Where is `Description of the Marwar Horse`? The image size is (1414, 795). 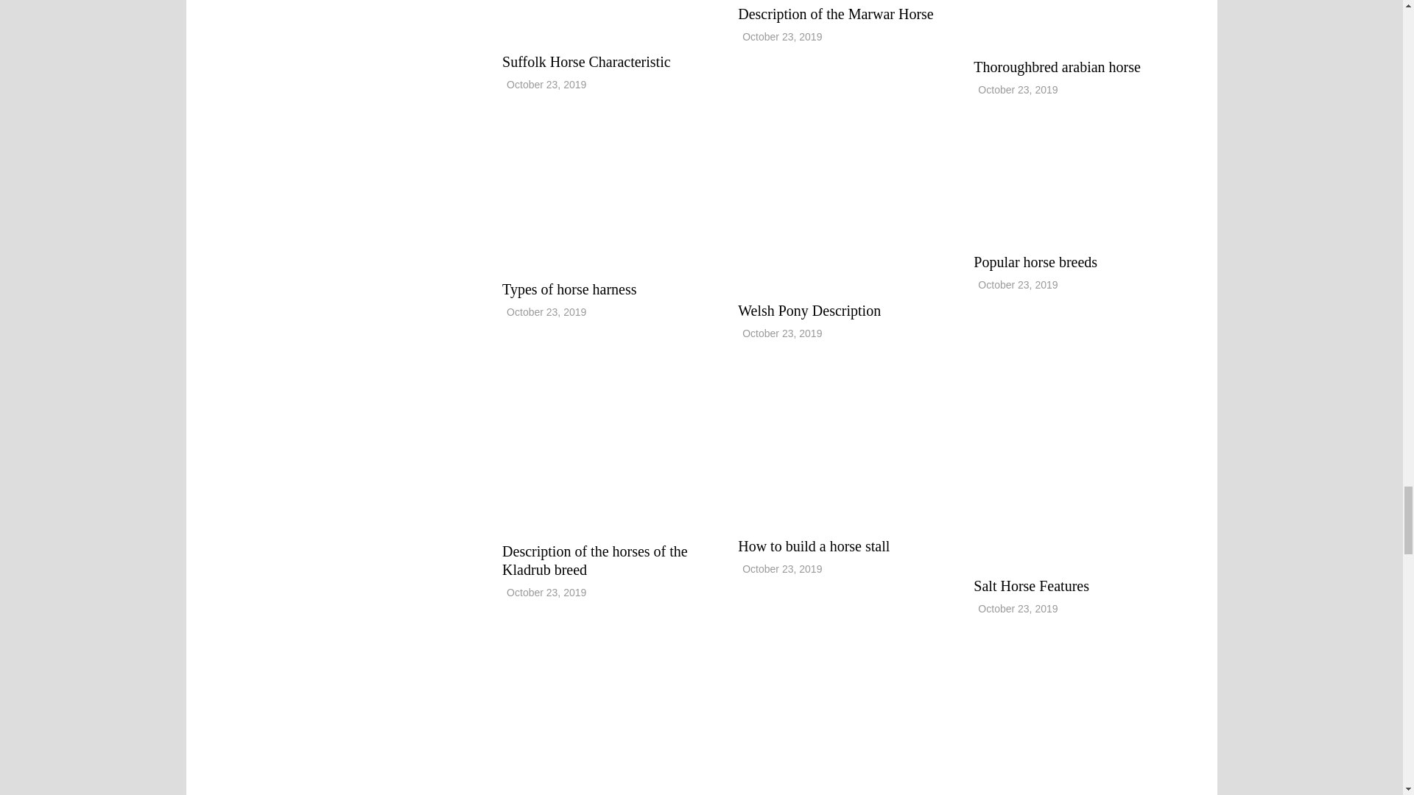 Description of the Marwar Horse is located at coordinates (835, 13).